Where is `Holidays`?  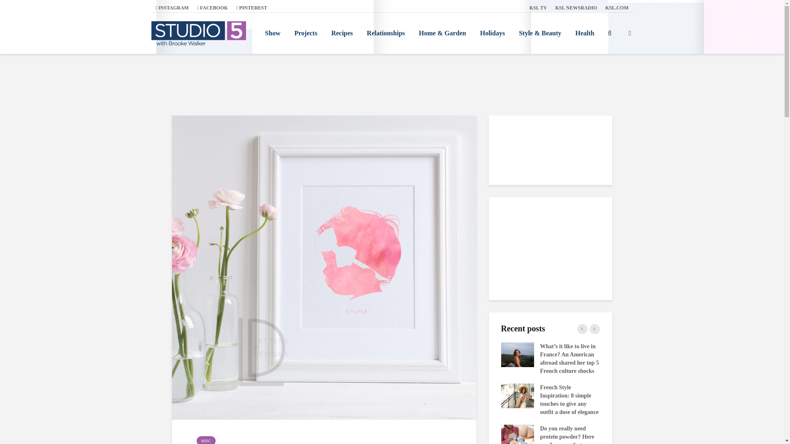
Holidays is located at coordinates (493, 33).